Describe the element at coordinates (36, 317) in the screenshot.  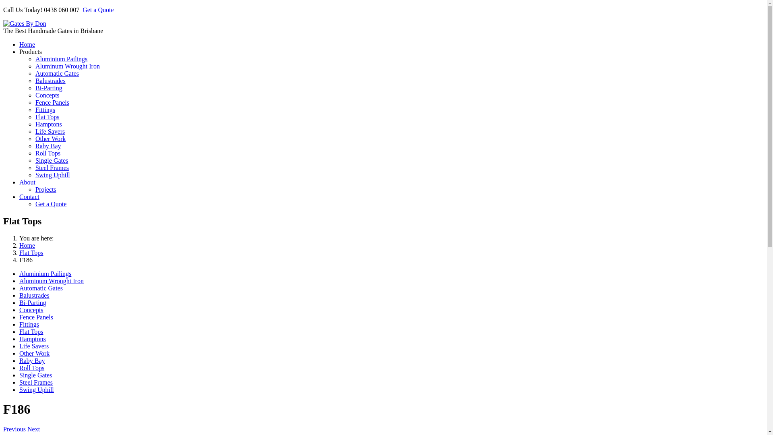
I see `Fence Panels` at that location.